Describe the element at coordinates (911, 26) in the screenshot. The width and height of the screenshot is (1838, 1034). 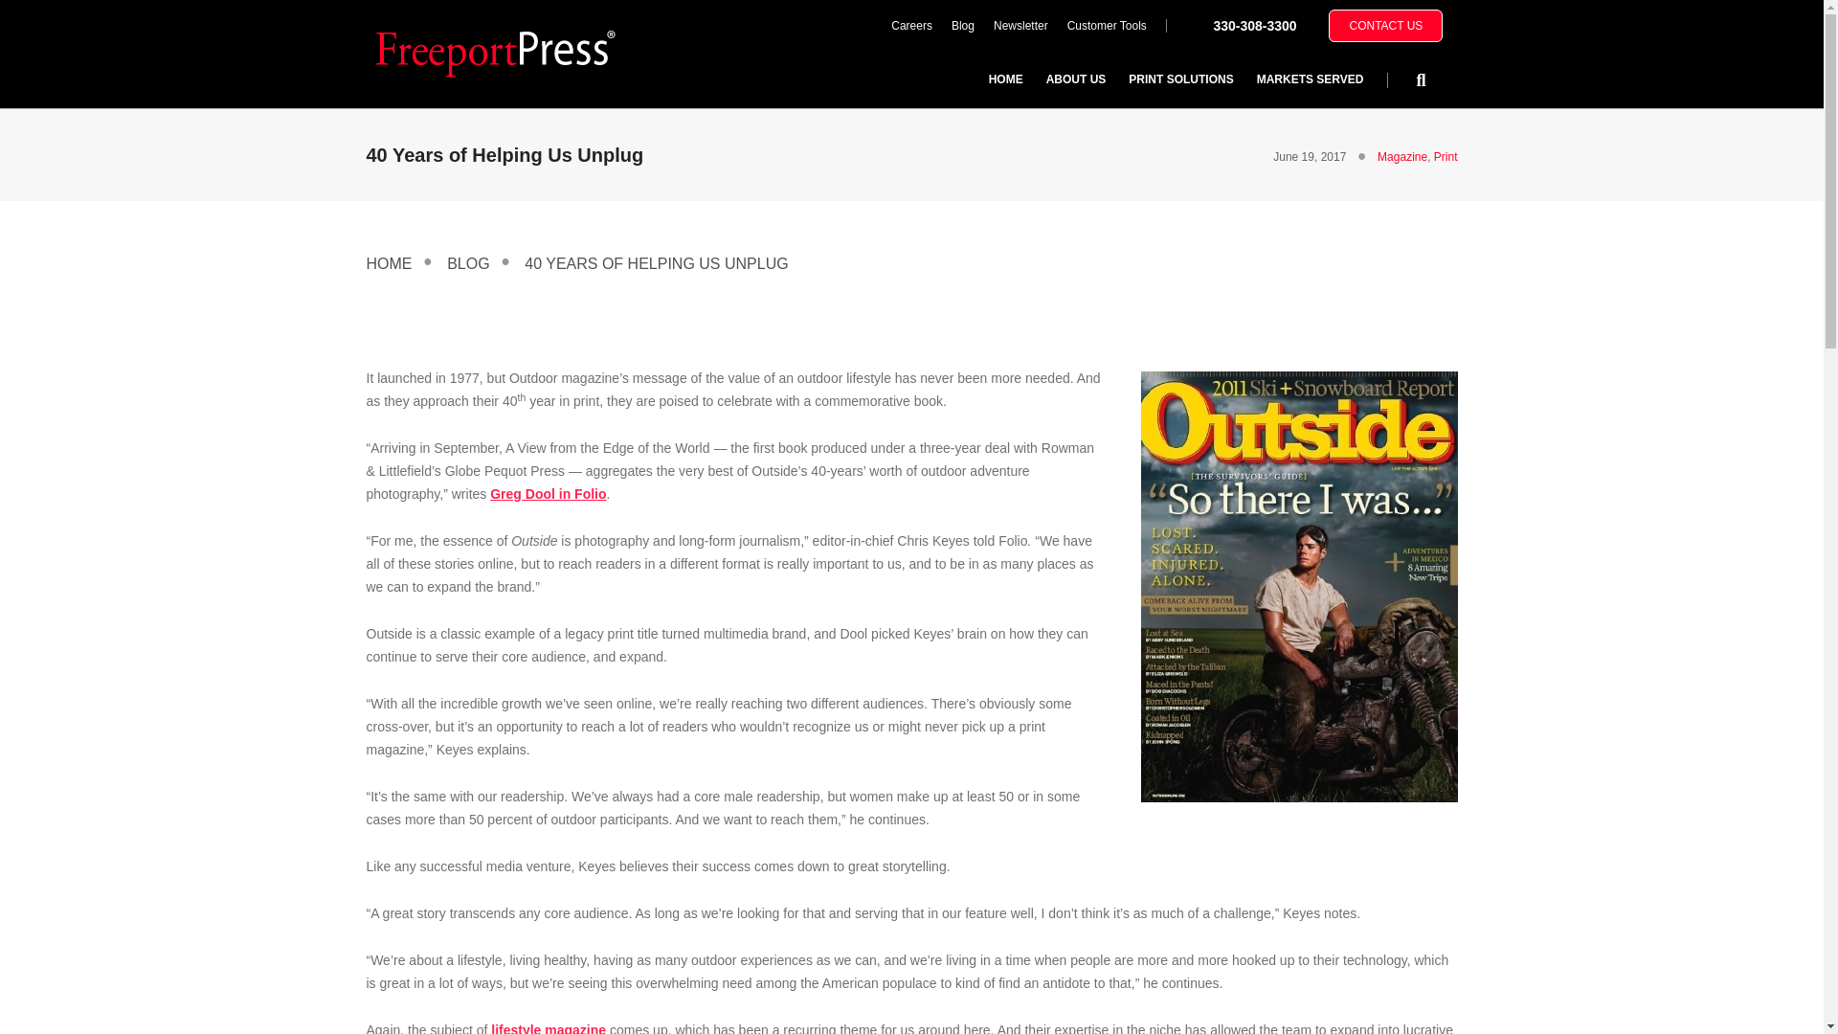
I see `Careers` at that location.